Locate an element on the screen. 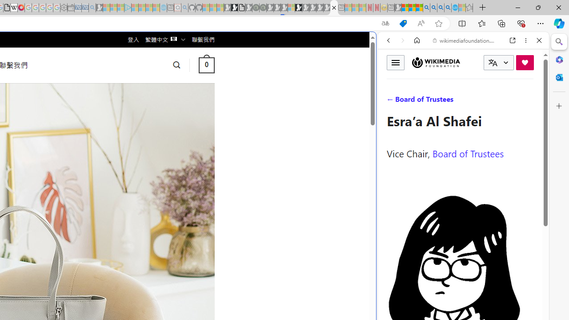 Image resolution: width=569 pixels, height=320 pixels. Restore is located at coordinates (538, 7).